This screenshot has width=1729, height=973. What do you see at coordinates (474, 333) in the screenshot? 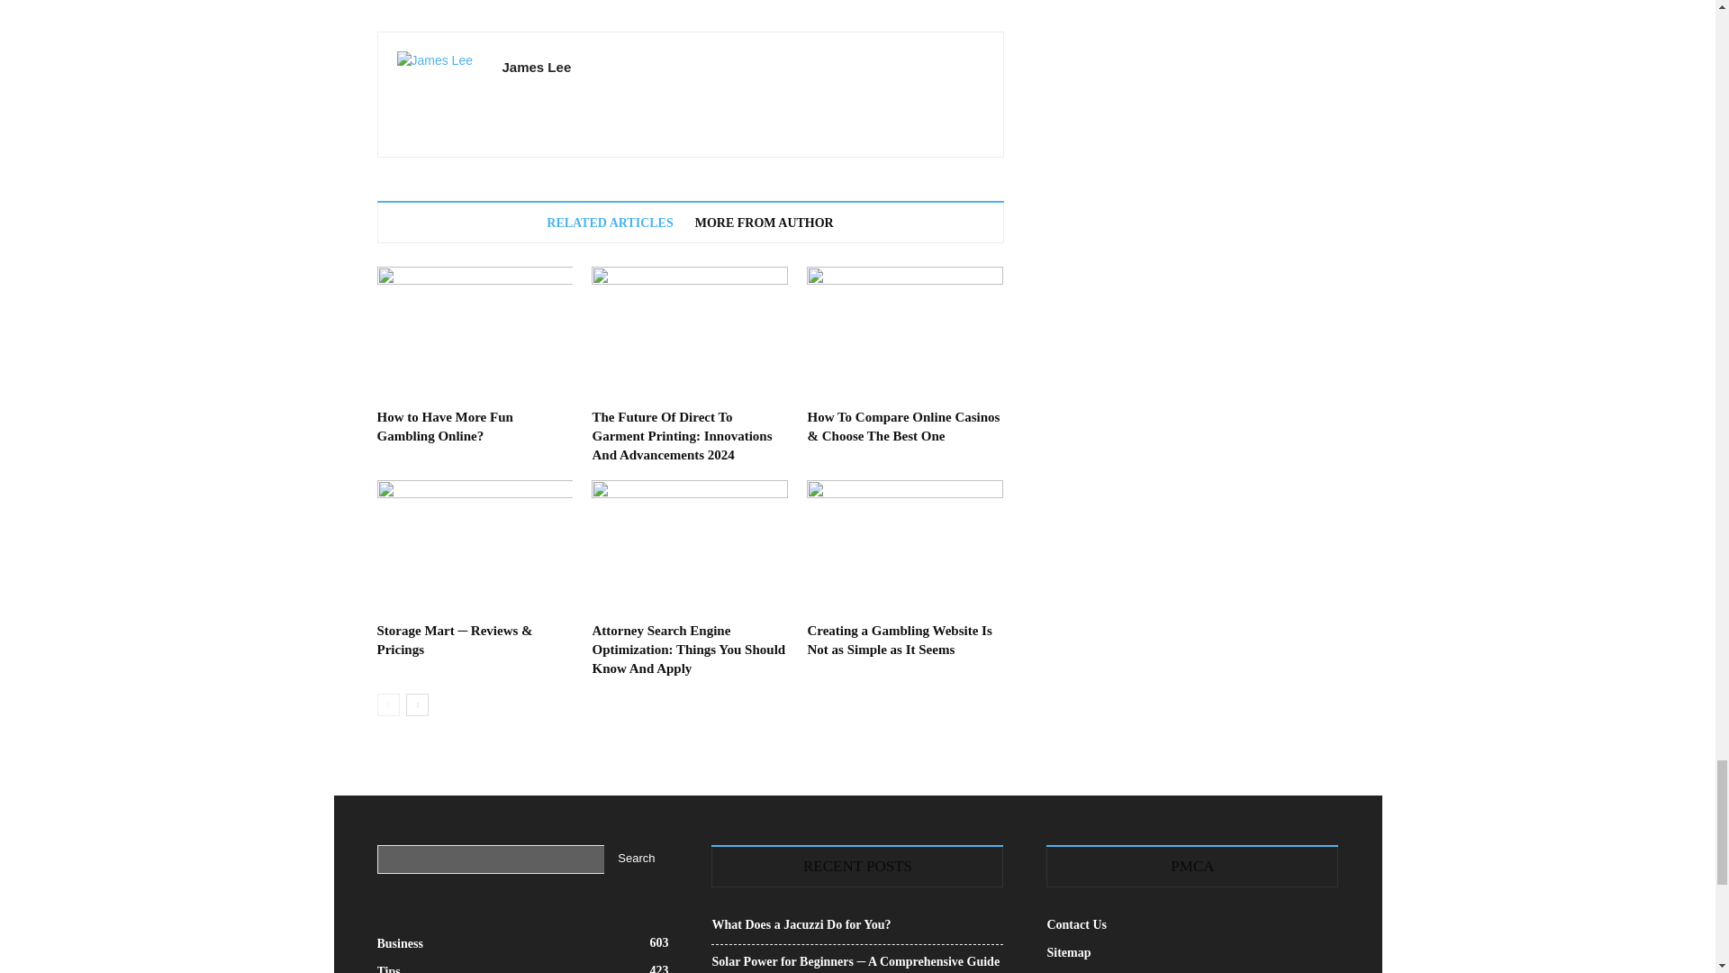
I see `How to Have More Fun Gambling Online?` at bounding box center [474, 333].